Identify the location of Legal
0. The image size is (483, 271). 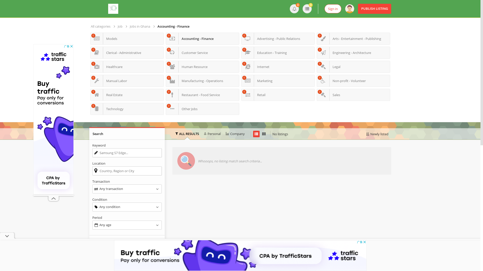
(353, 67).